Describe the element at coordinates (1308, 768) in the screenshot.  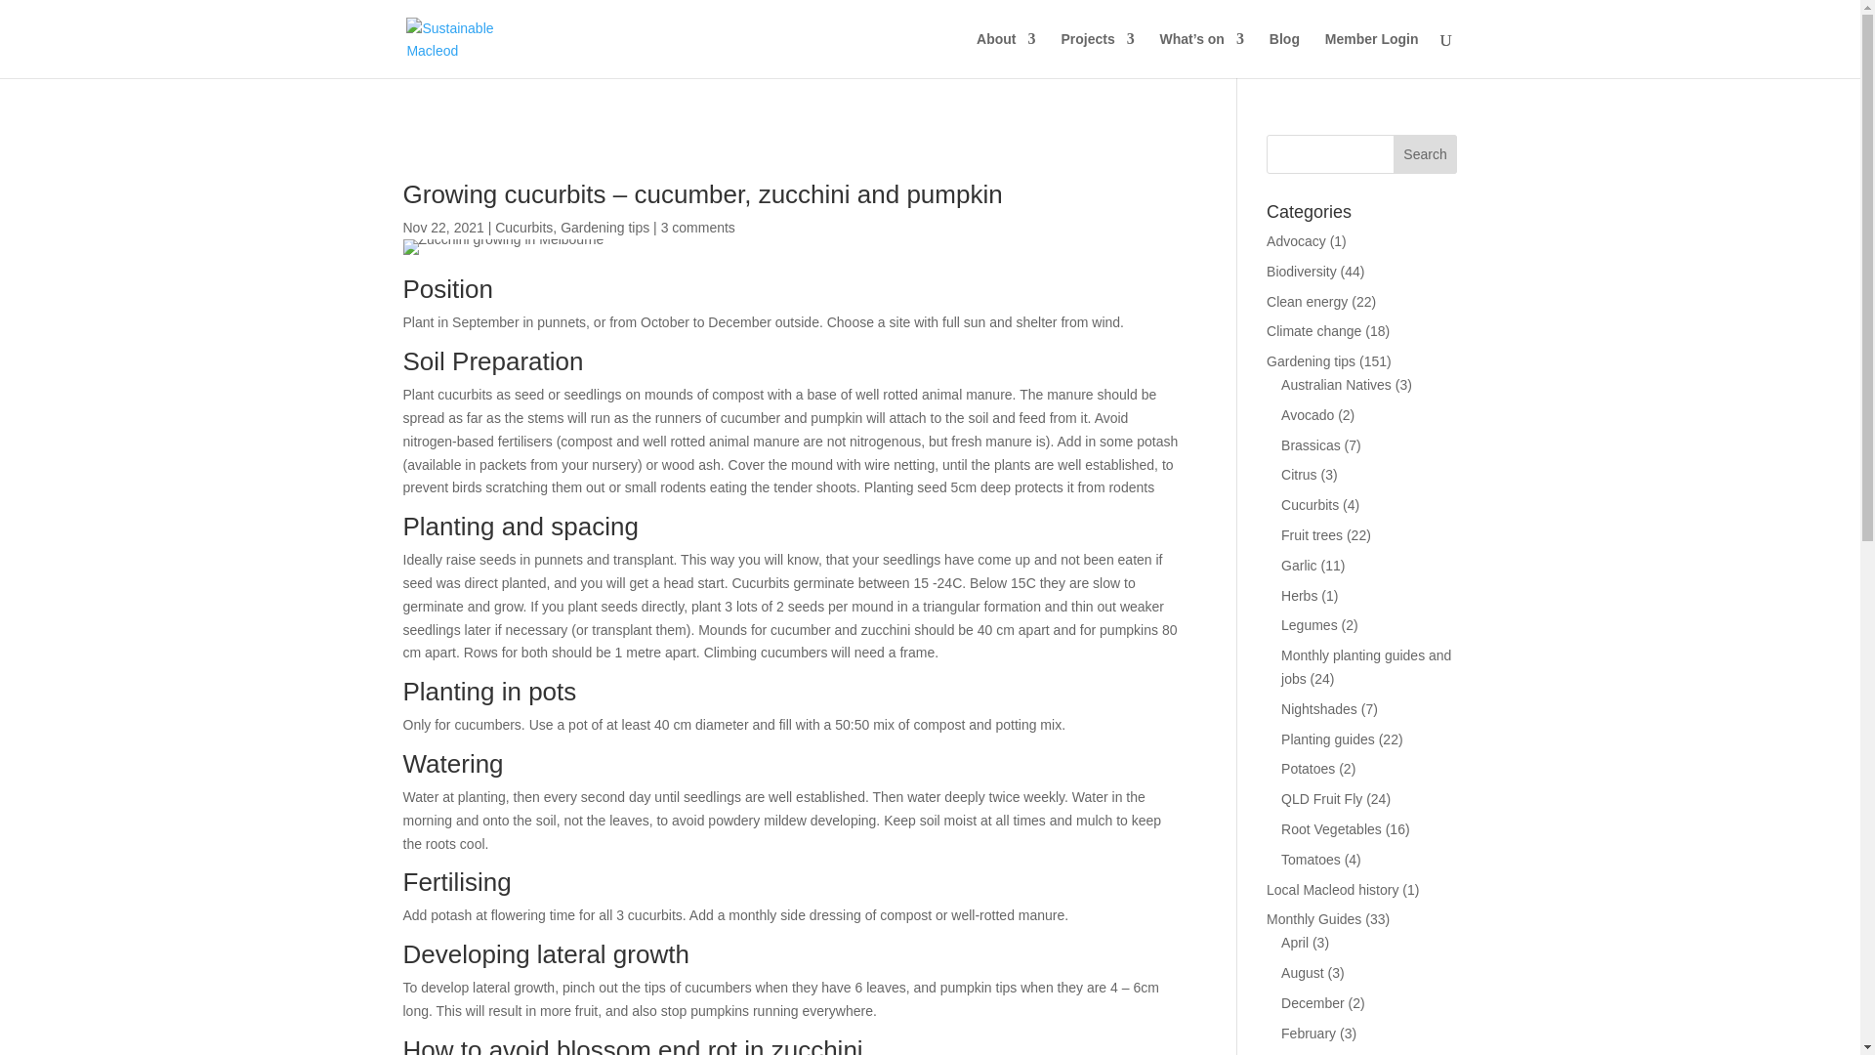
I see `Potatoes` at that location.